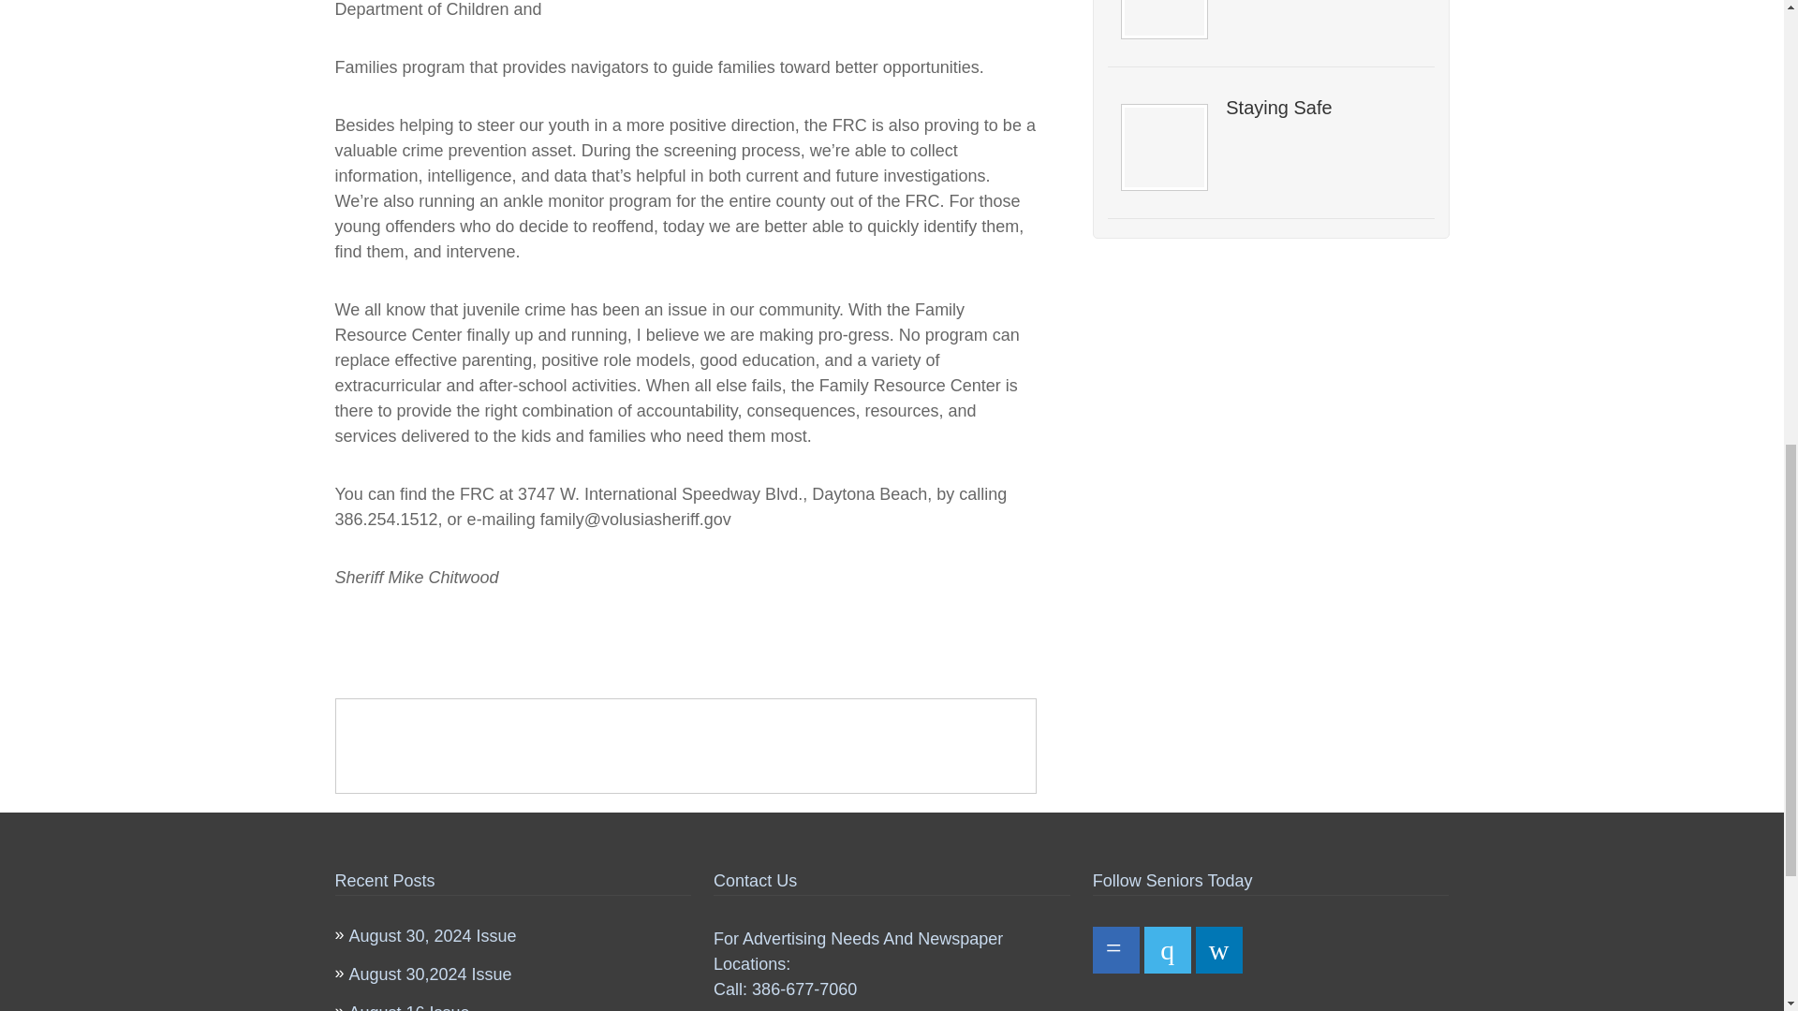 This screenshot has width=1798, height=1011. What do you see at coordinates (429, 974) in the screenshot?
I see `August 30,2024 Issue` at bounding box center [429, 974].